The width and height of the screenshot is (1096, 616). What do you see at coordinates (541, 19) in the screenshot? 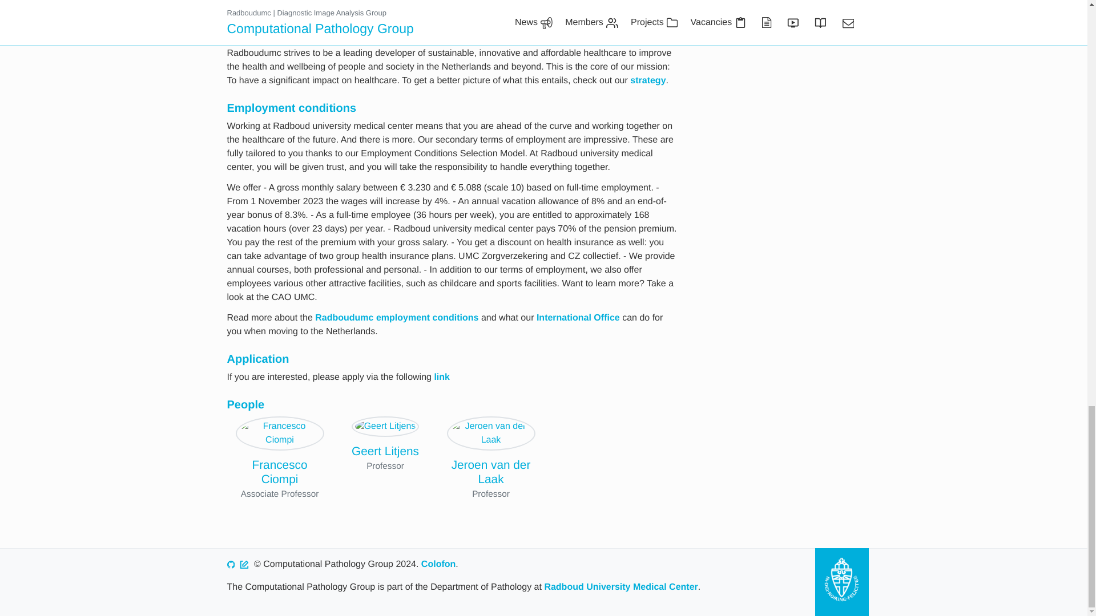
I see `Camelyon` at bounding box center [541, 19].